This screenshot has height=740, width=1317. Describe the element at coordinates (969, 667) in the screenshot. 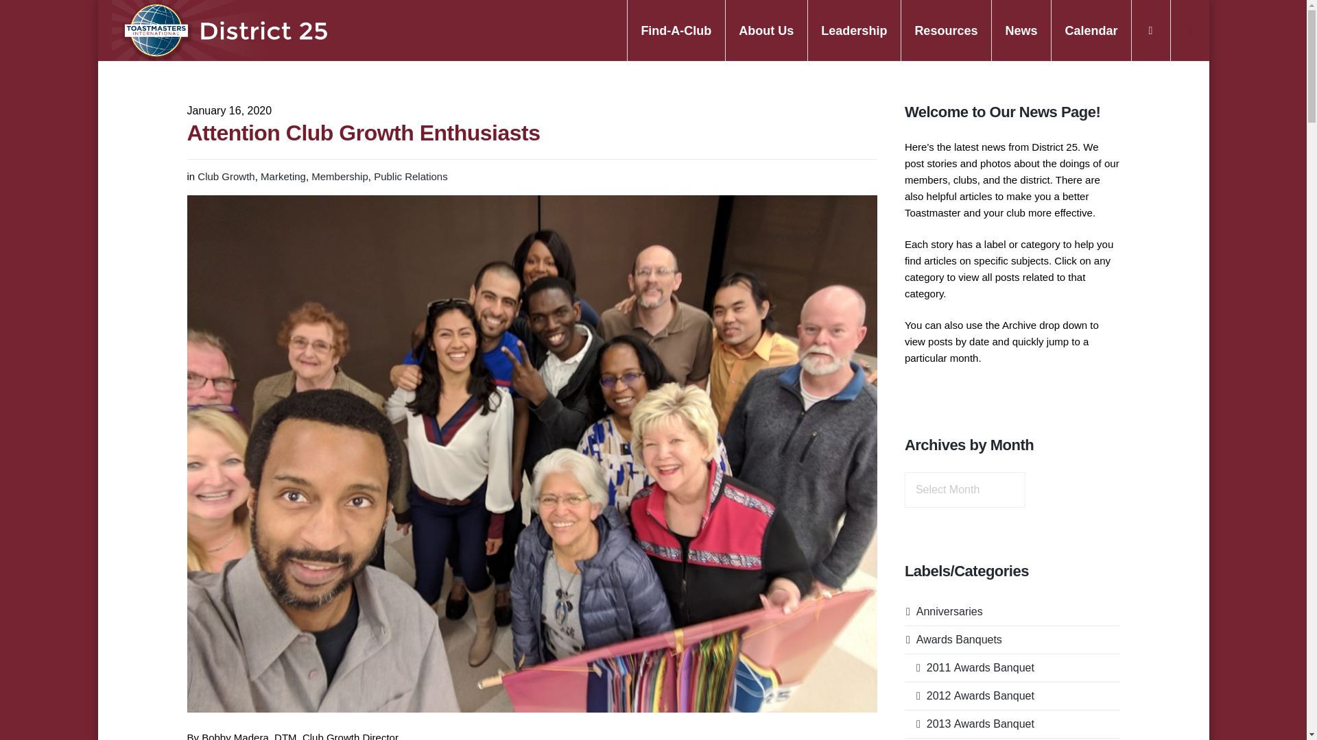

I see `2011 Awards Banquet` at that location.